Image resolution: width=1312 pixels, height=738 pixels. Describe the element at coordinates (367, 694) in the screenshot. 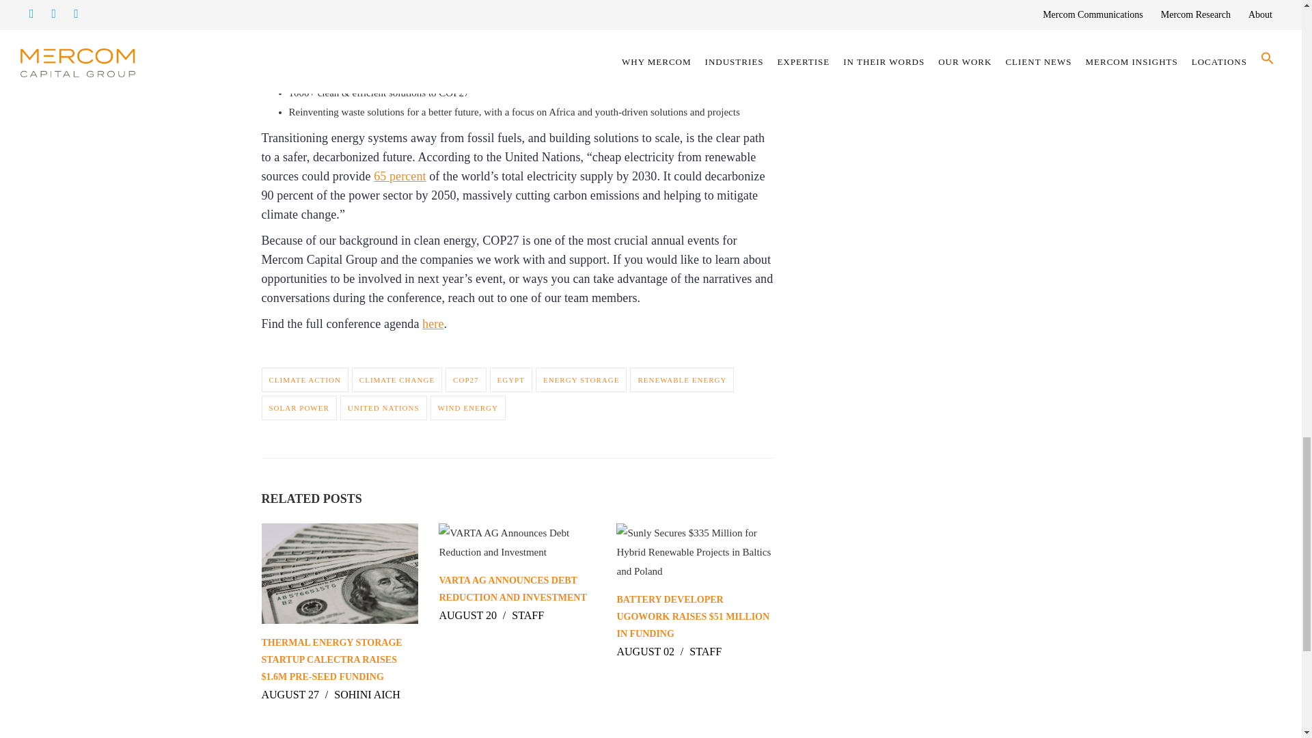

I see `Posts by Sohini Aich` at that location.